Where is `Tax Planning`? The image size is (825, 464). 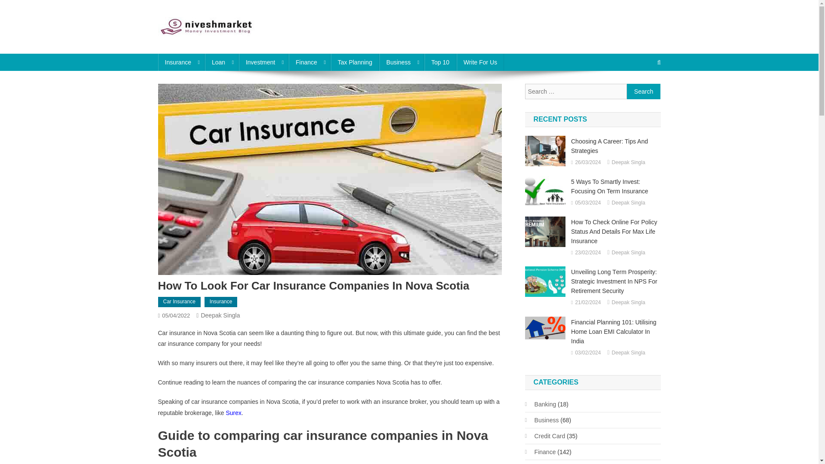 Tax Planning is located at coordinates (354, 62).